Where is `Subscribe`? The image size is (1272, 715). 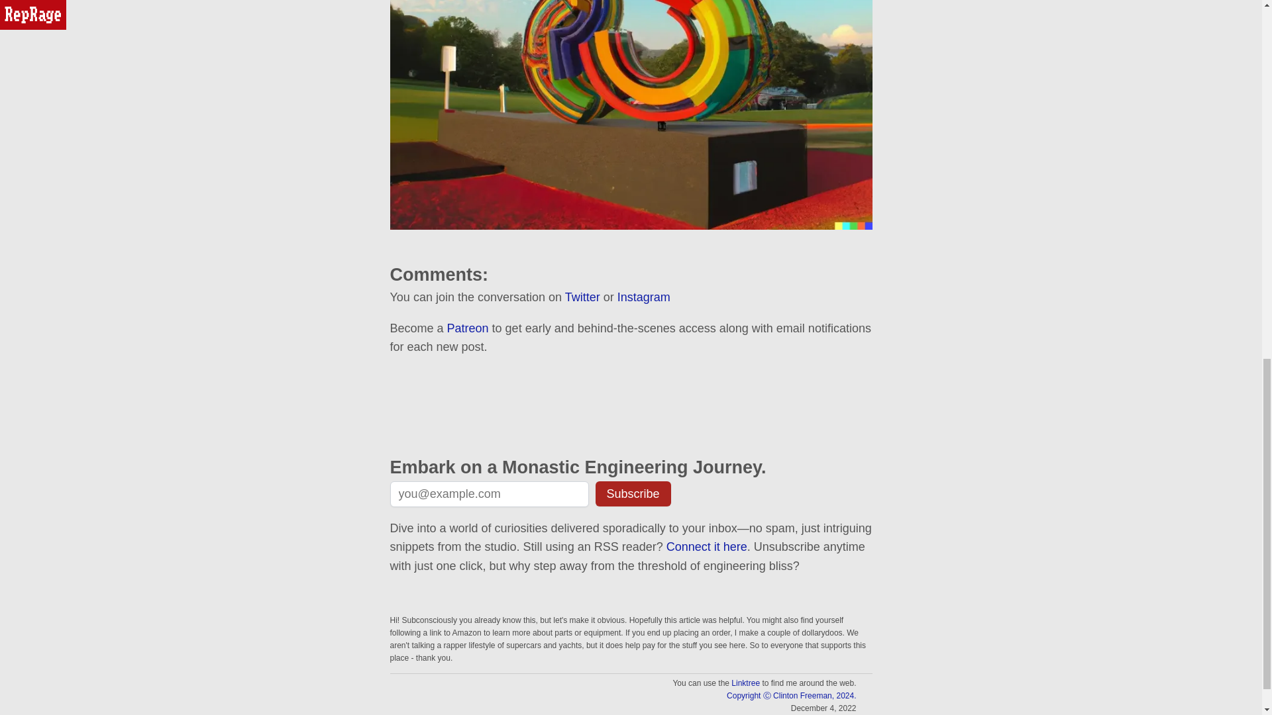 Subscribe is located at coordinates (632, 493).